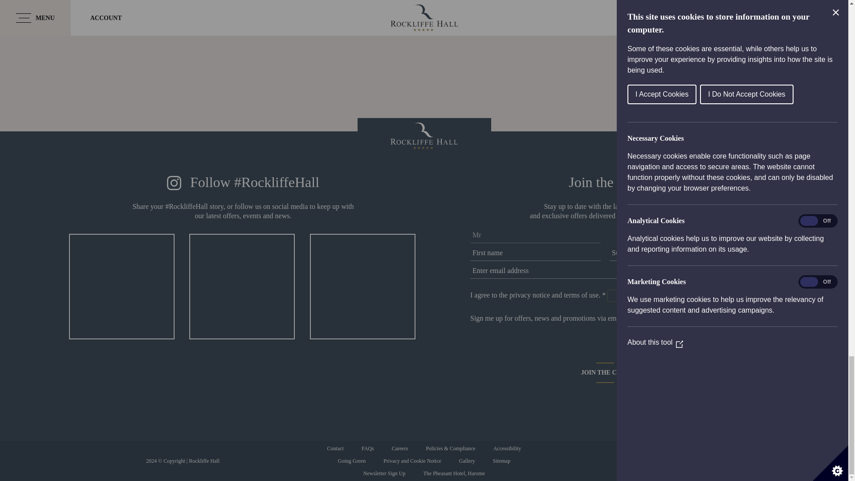 This screenshot has height=481, width=855. I want to click on Careers, so click(400, 448).